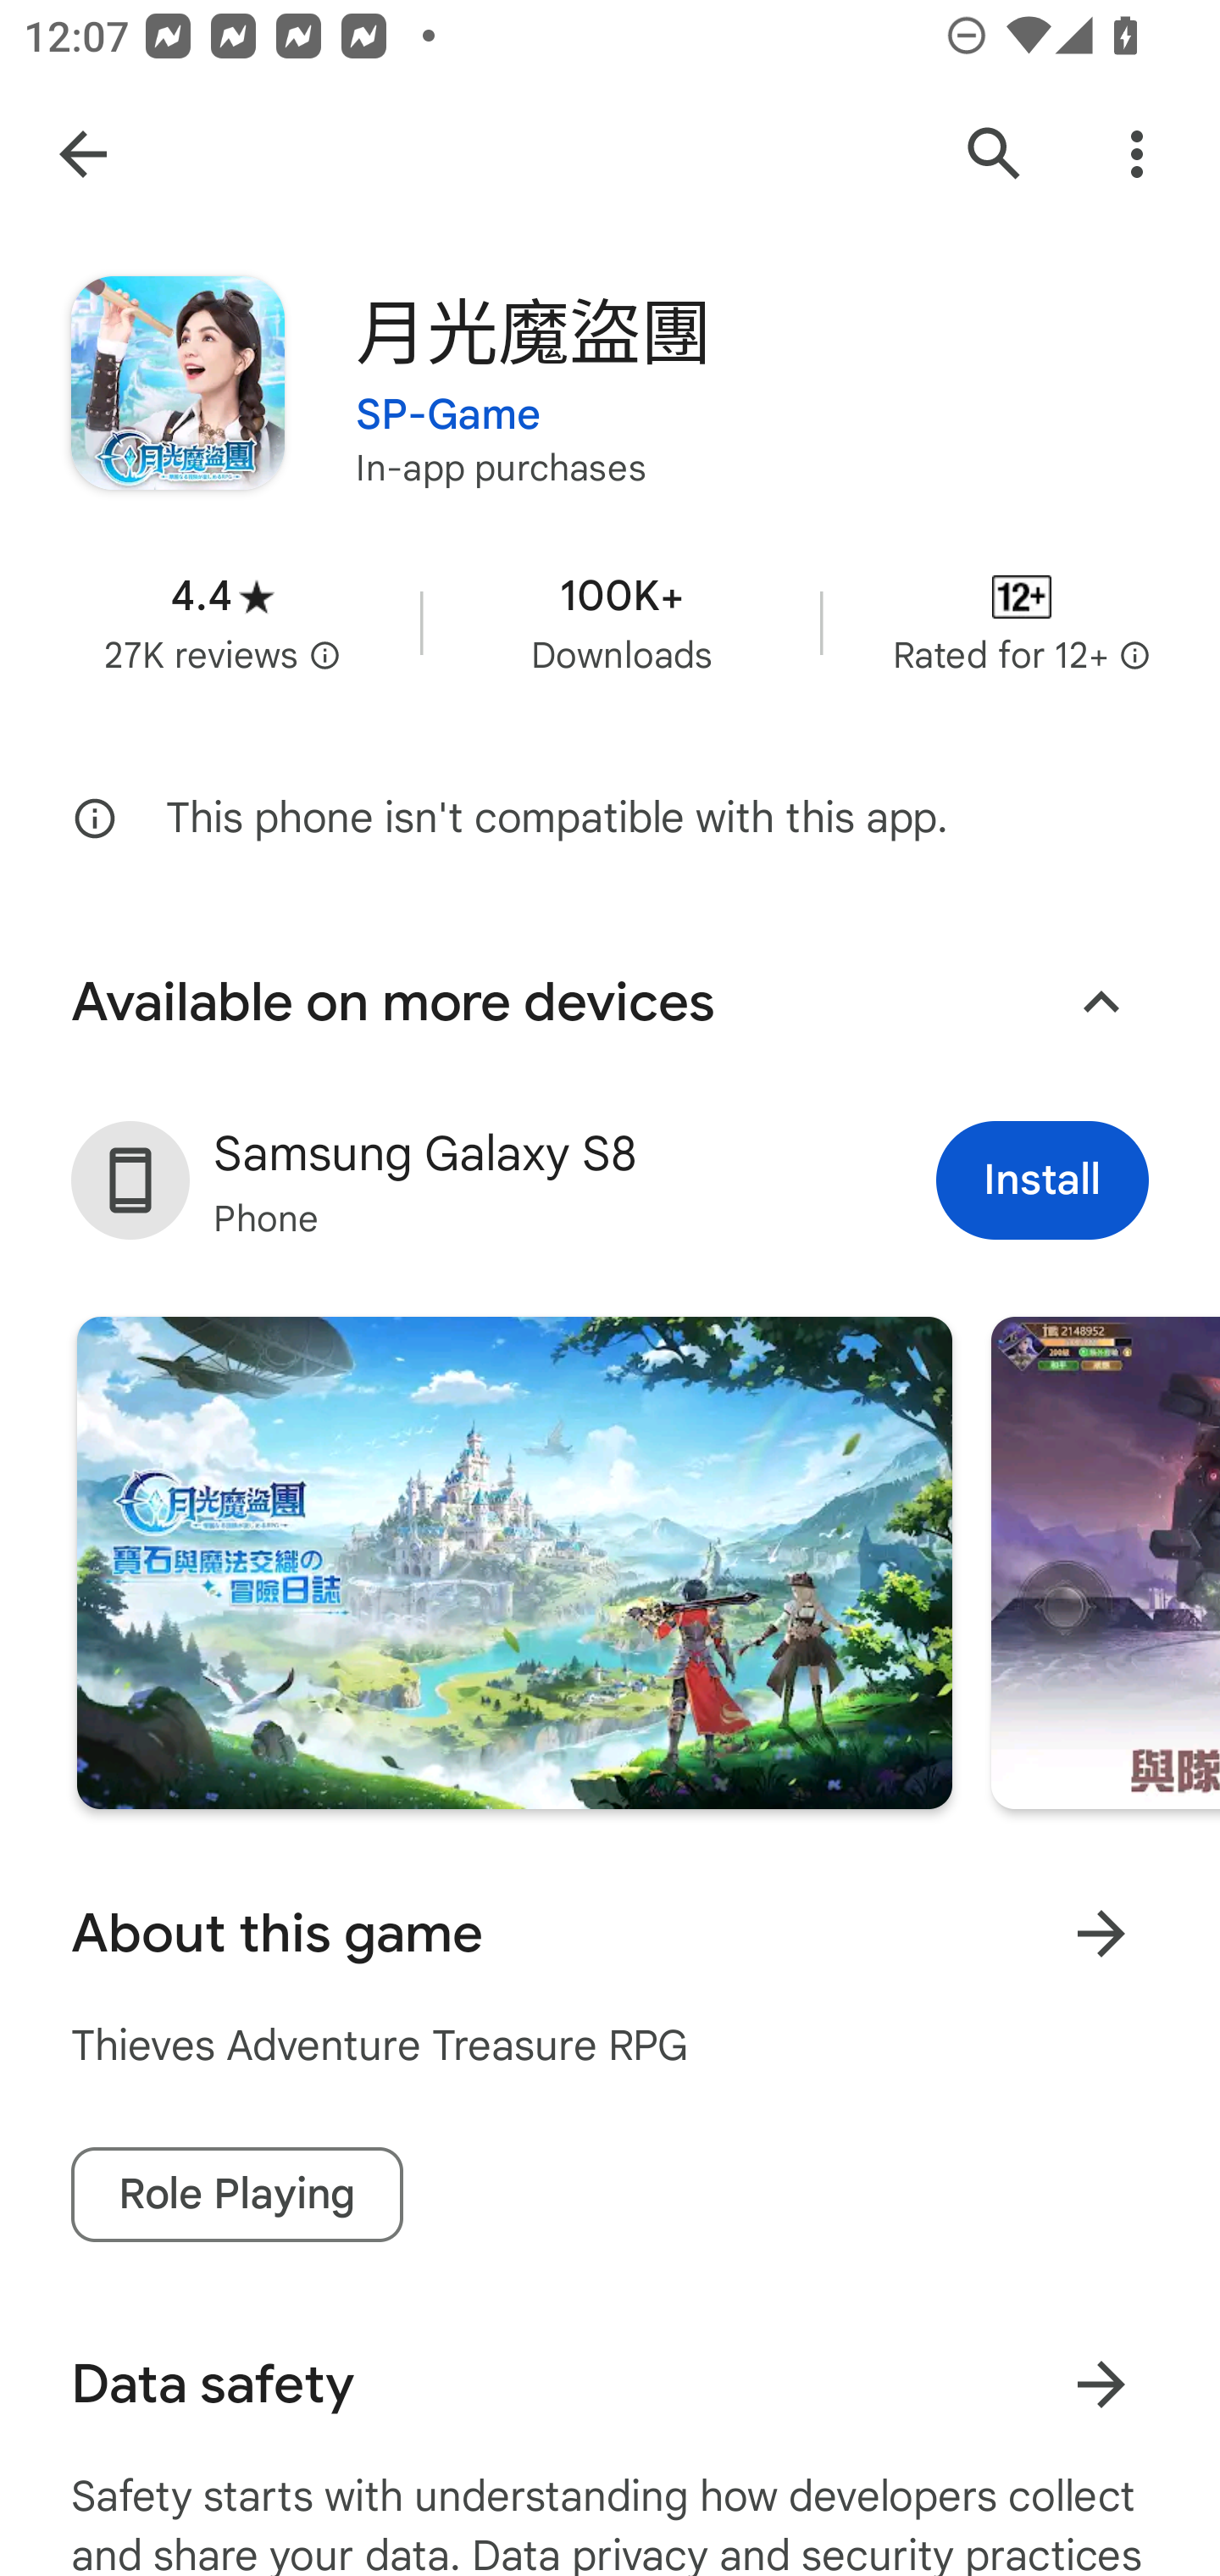  Describe the element at coordinates (222, 624) in the screenshot. I see `Average rating 4.4 stars in 27 thousand reviews` at that location.